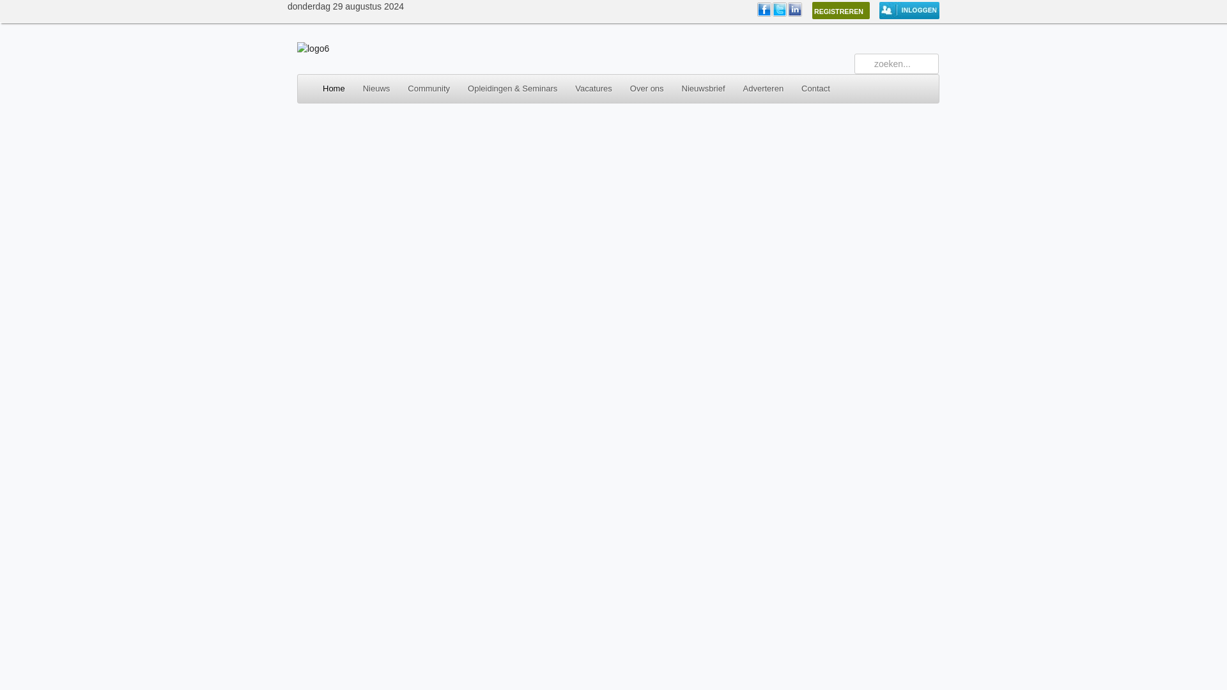  I want to click on Vacatures, so click(593, 89).